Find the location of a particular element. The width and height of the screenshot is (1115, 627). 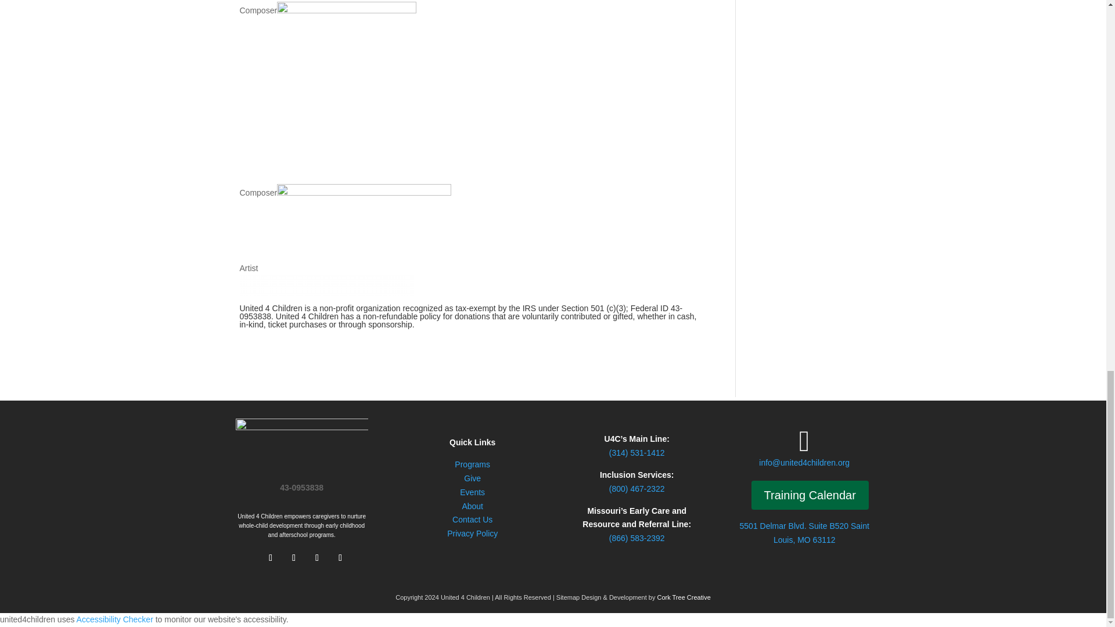

Follow on Facebook is located at coordinates (270, 558).